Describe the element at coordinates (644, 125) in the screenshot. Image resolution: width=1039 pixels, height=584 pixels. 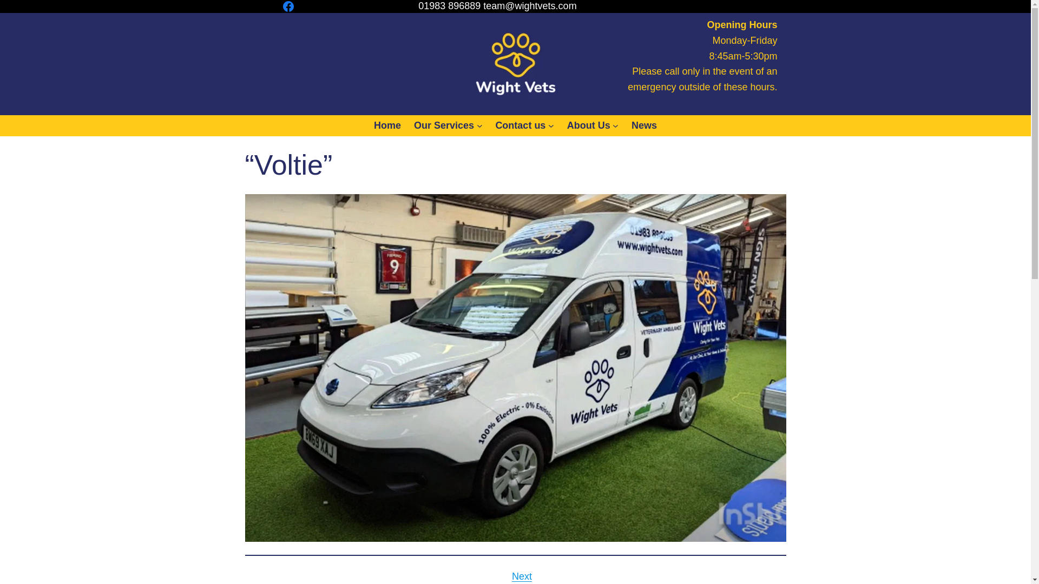
I see `News` at that location.